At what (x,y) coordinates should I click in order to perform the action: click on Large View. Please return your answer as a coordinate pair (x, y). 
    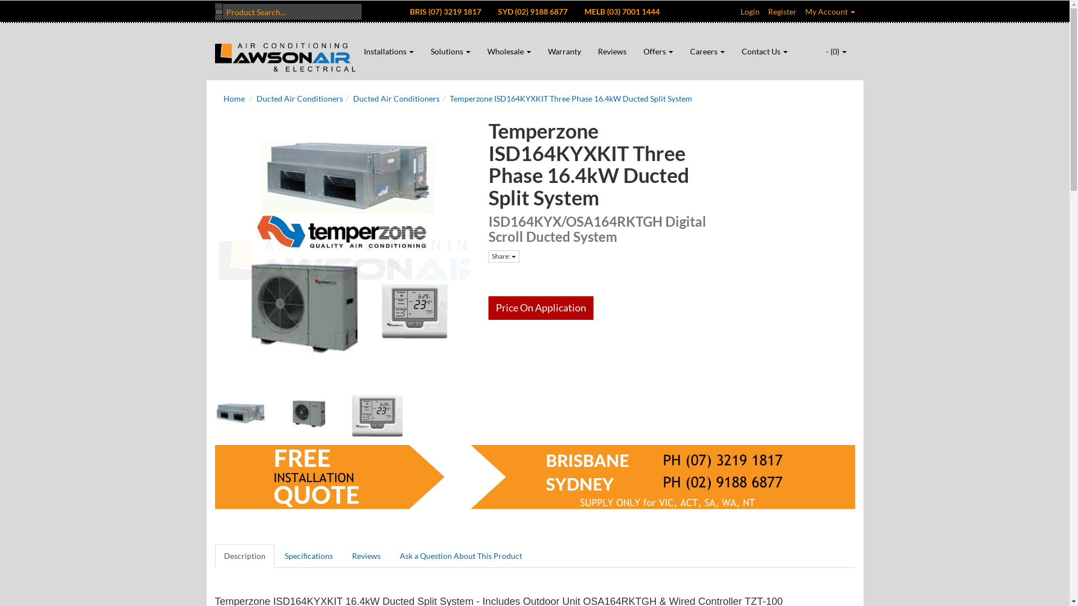
    Looking at the image, I should click on (240, 414).